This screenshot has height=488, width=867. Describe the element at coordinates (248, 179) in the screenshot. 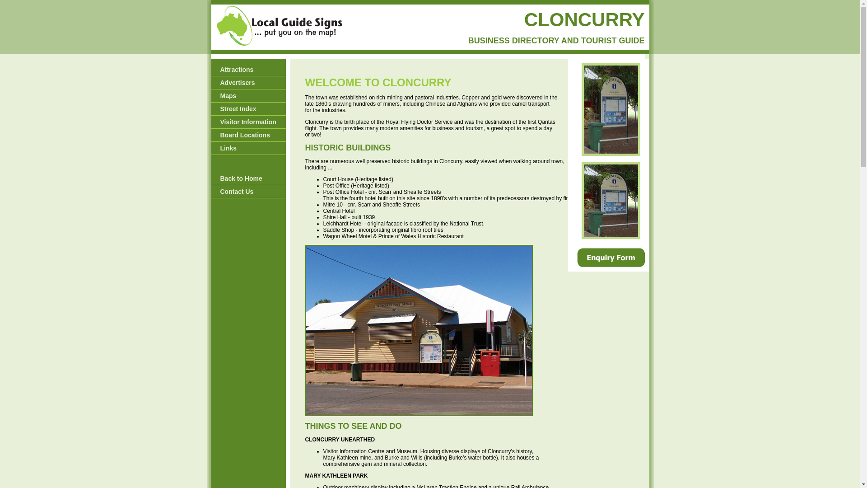

I see `Back to Home` at that location.